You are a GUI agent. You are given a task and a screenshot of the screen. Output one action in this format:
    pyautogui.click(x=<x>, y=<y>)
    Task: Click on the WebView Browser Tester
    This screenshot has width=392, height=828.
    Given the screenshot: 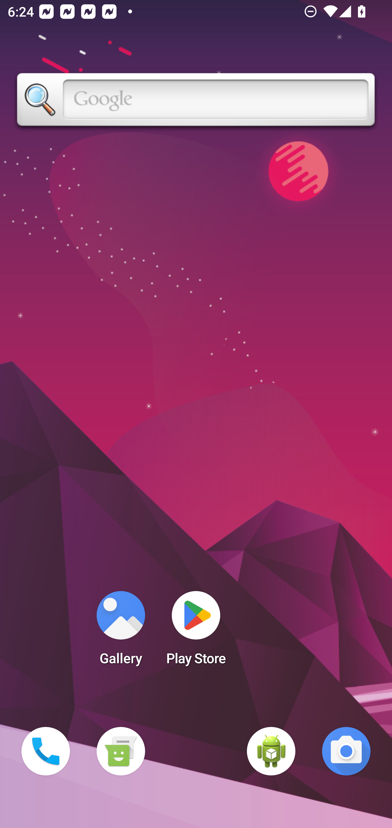 What is the action you would take?
    pyautogui.click(x=271, y=751)
    